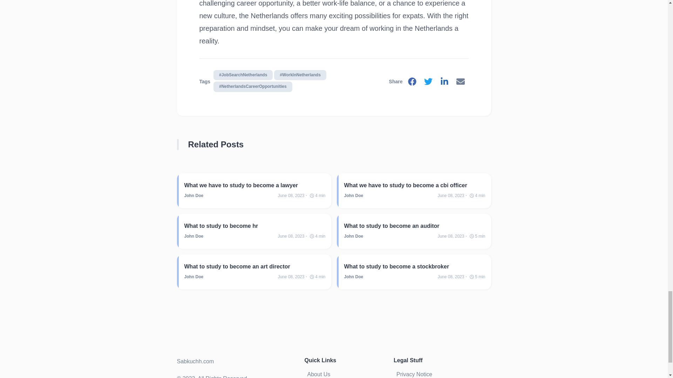  I want to click on About Us, so click(321, 374).